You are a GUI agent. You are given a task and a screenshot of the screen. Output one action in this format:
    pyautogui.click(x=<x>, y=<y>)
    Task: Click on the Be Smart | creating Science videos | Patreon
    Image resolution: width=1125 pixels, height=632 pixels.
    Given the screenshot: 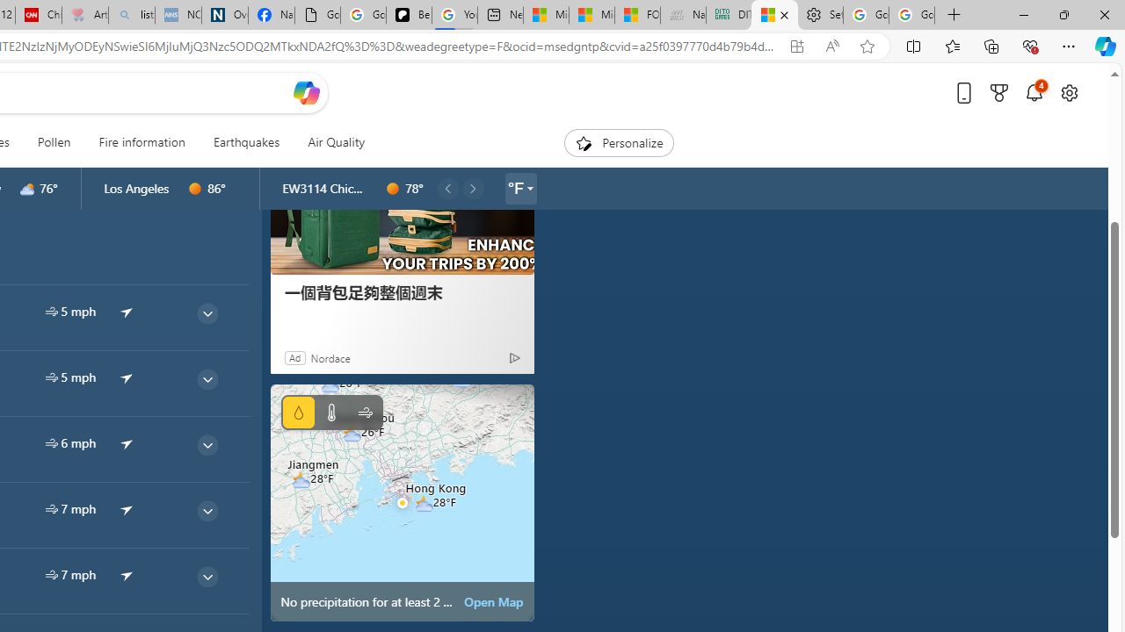 What is the action you would take?
    pyautogui.click(x=410, y=16)
    